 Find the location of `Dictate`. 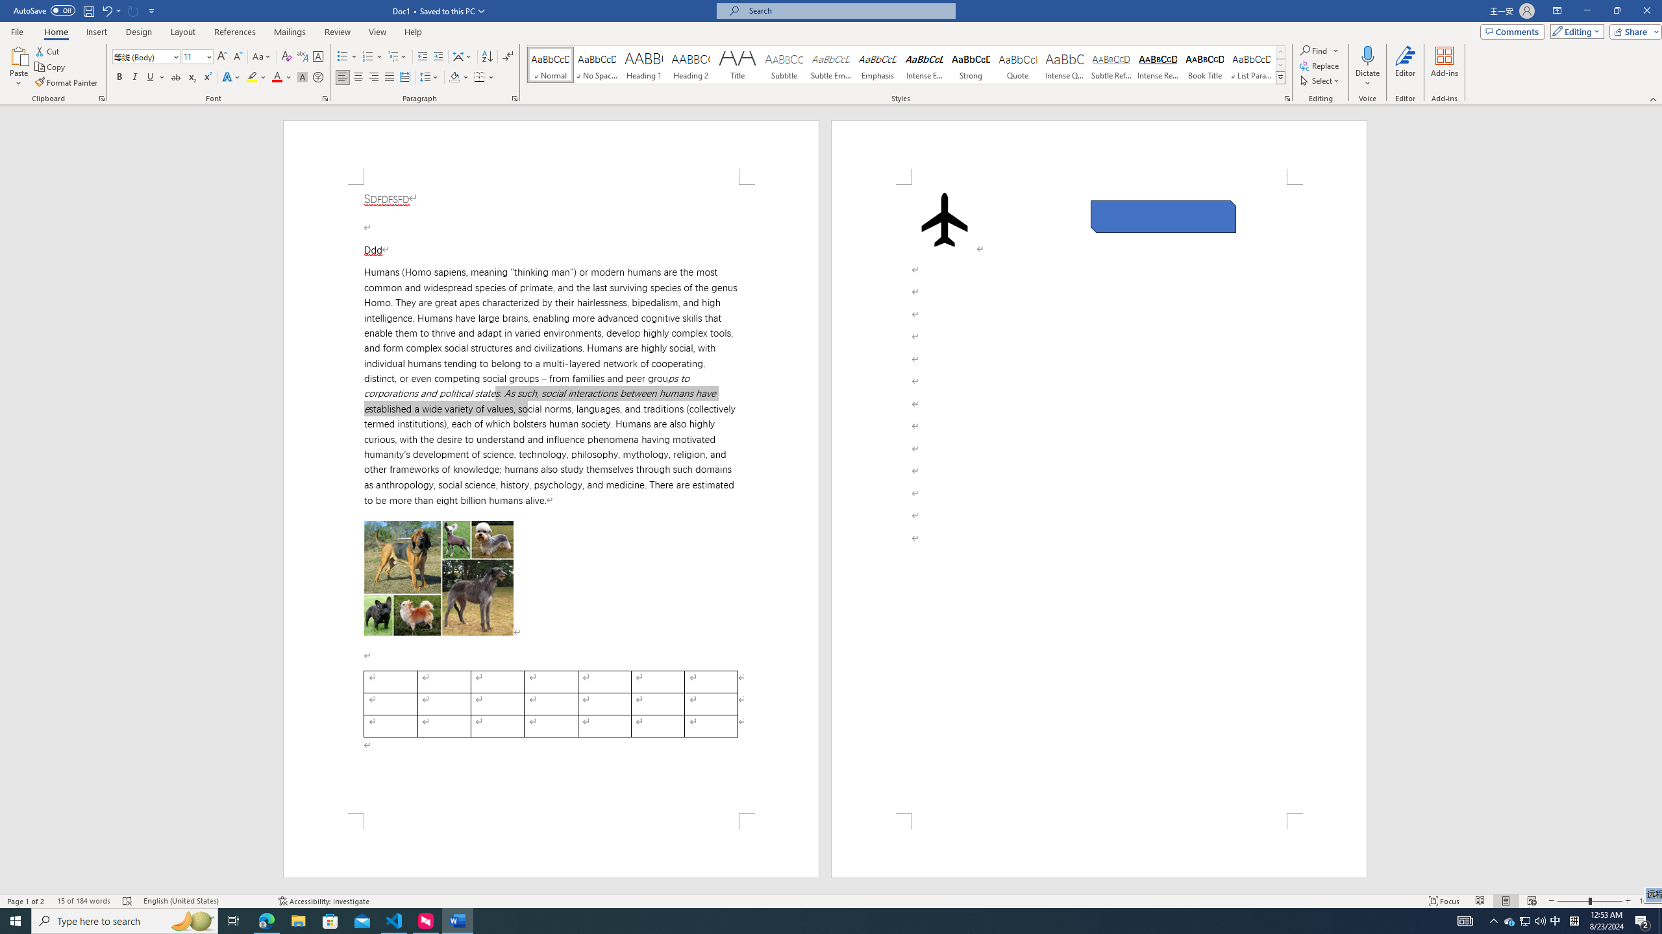

Dictate is located at coordinates (1367, 67).